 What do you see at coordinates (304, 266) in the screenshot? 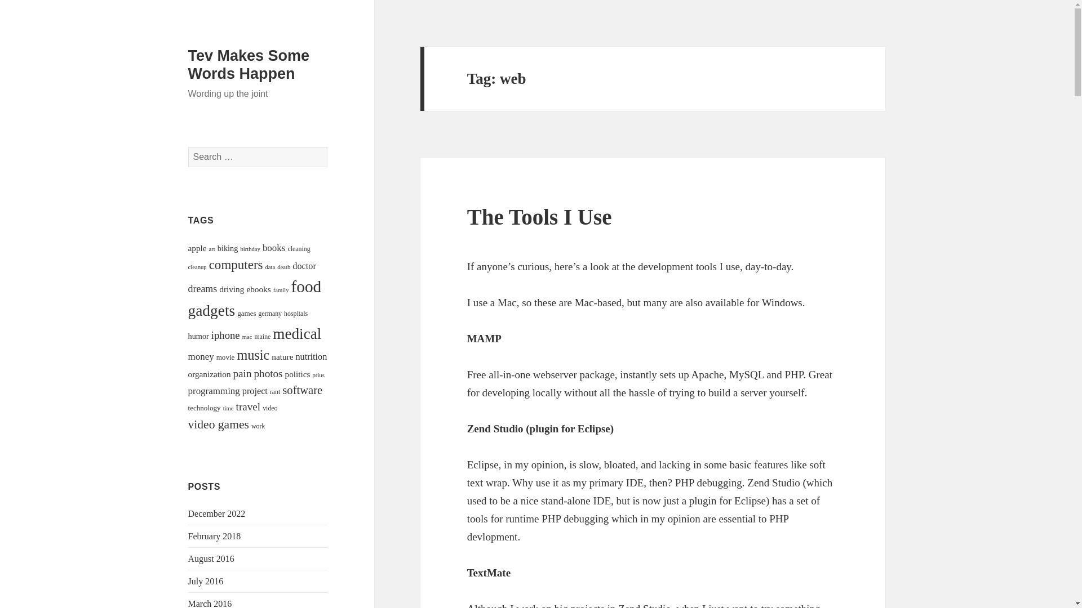
I see `doctor` at bounding box center [304, 266].